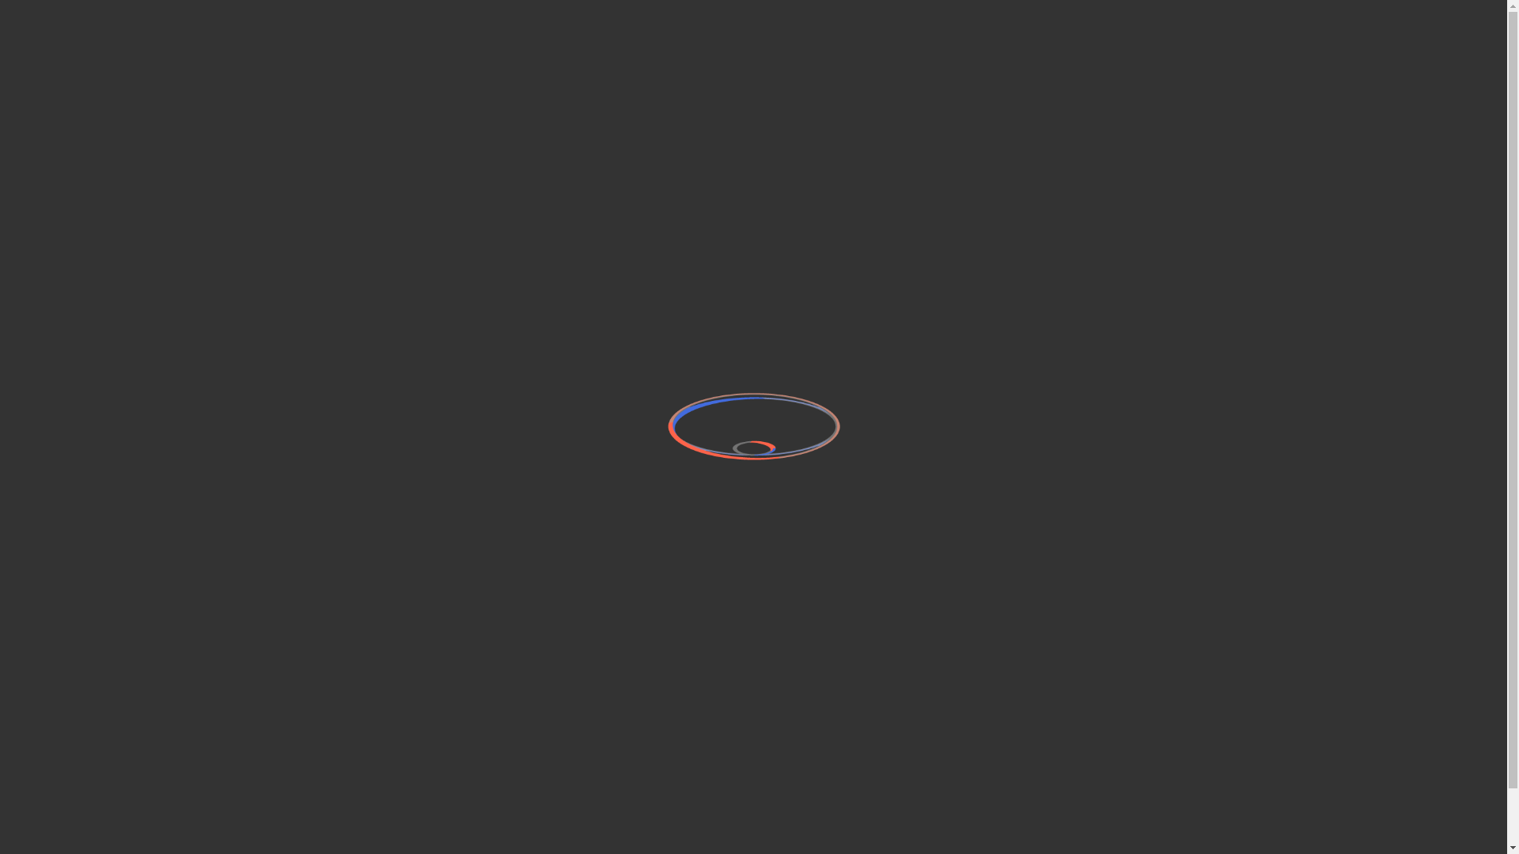 The image size is (1519, 854). Describe the element at coordinates (0, 0) in the screenshot. I see `Skip to main content` at that location.